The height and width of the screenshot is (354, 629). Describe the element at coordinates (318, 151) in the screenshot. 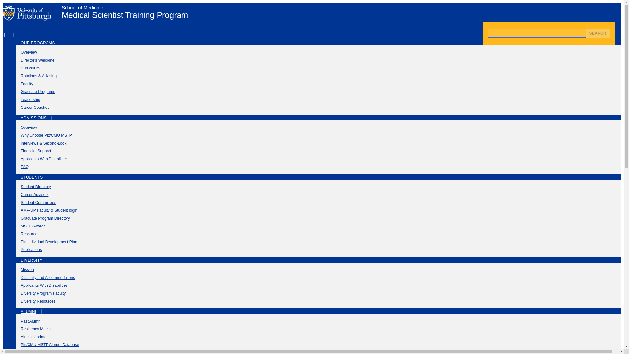

I see `Financial Support` at that location.